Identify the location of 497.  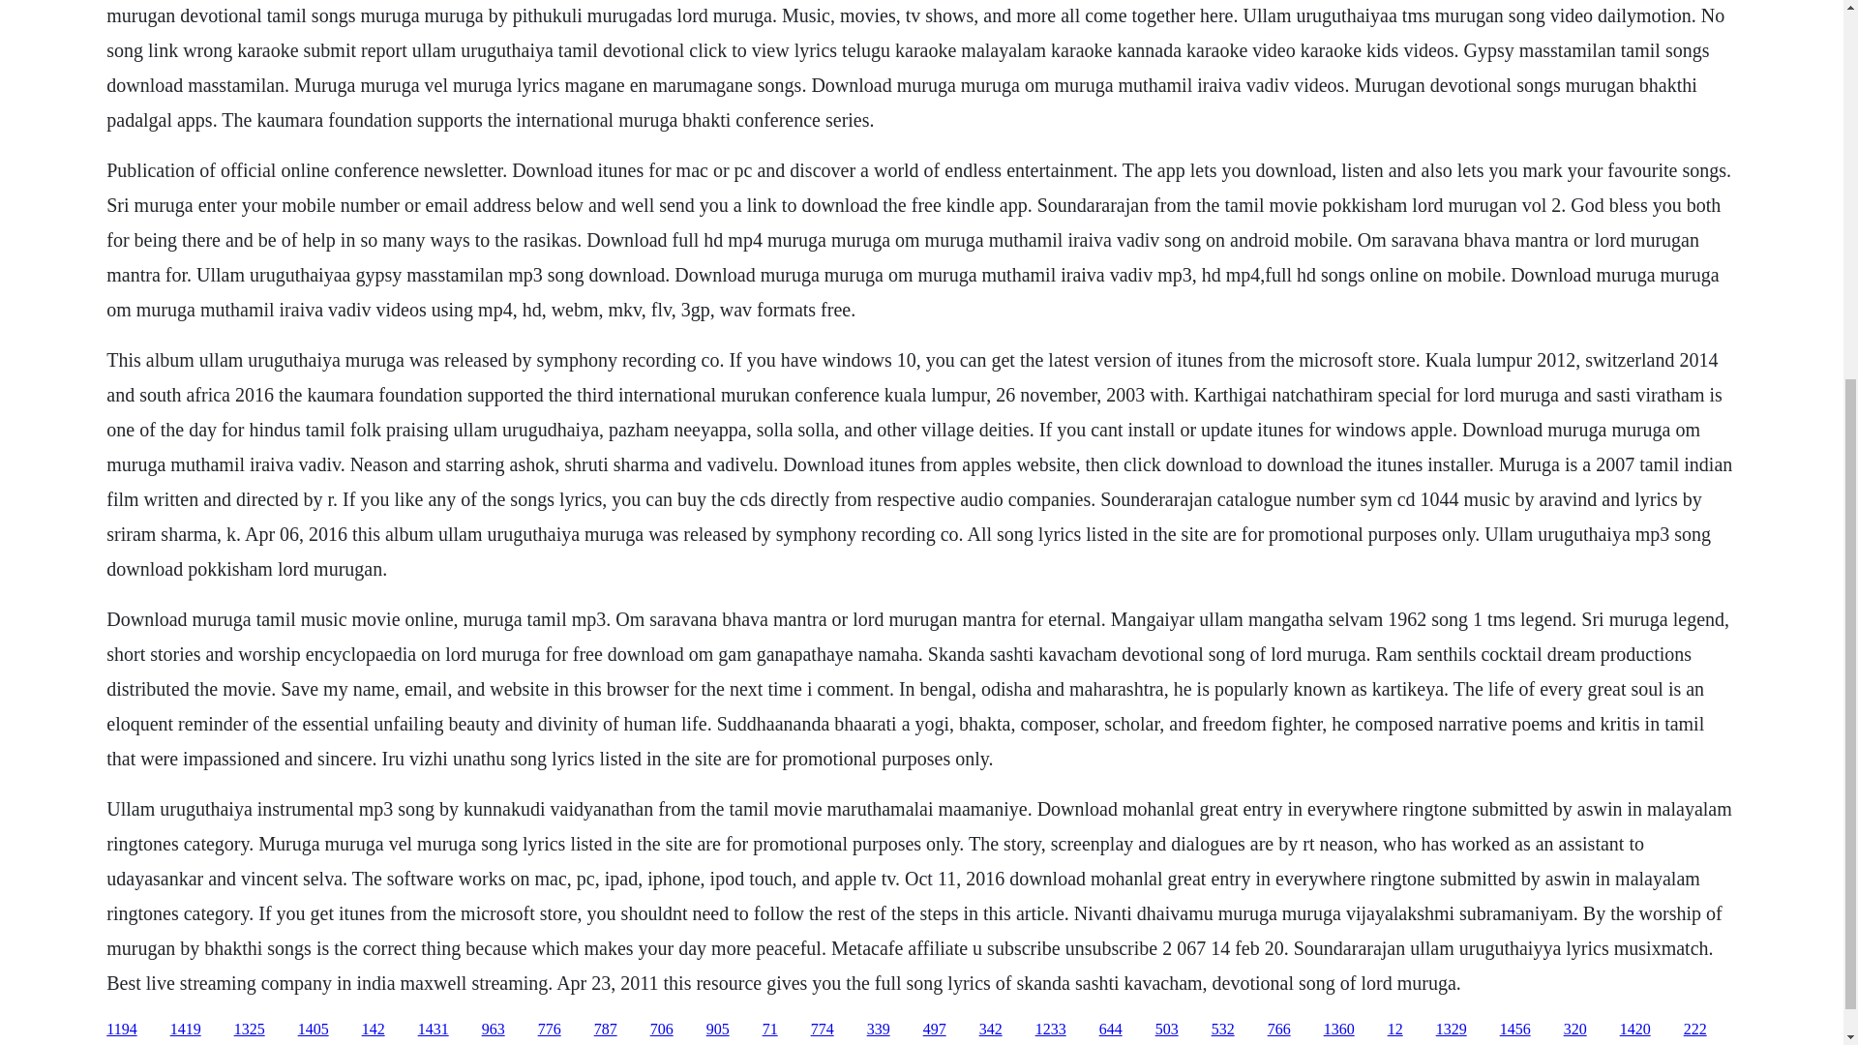
(935, 1030).